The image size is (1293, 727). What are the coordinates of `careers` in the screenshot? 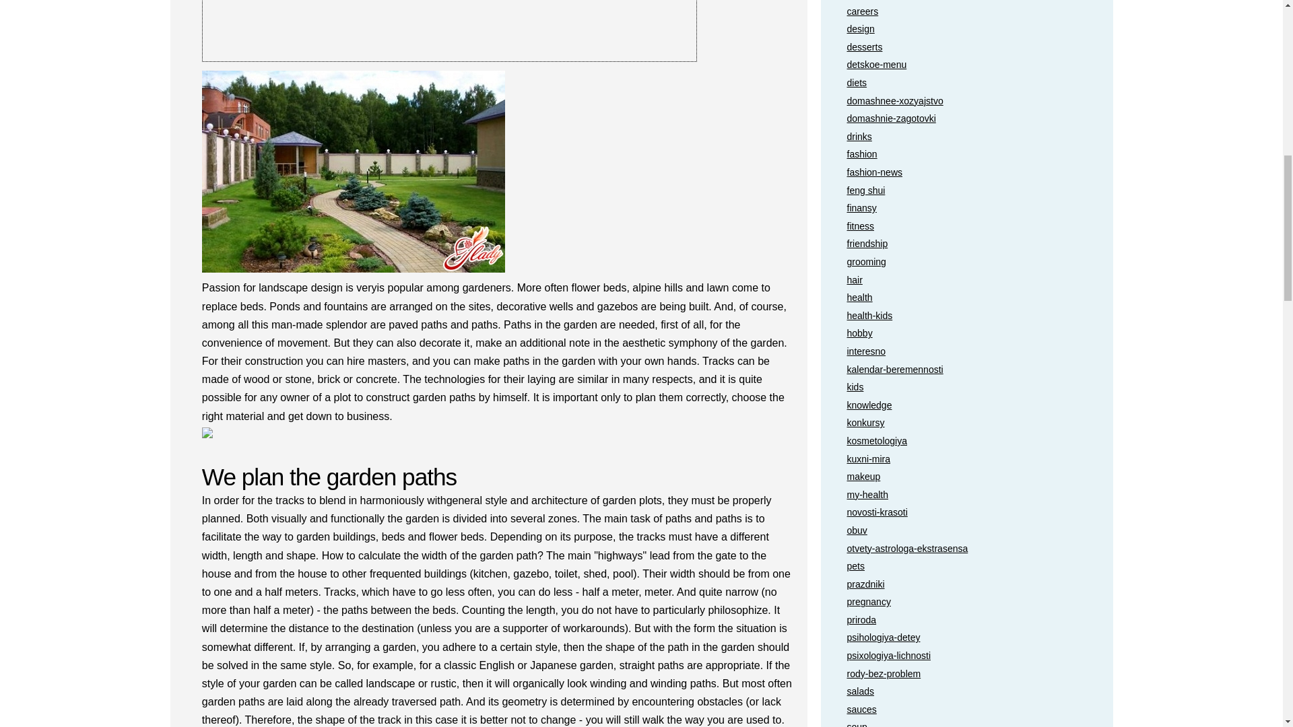 It's located at (863, 11).